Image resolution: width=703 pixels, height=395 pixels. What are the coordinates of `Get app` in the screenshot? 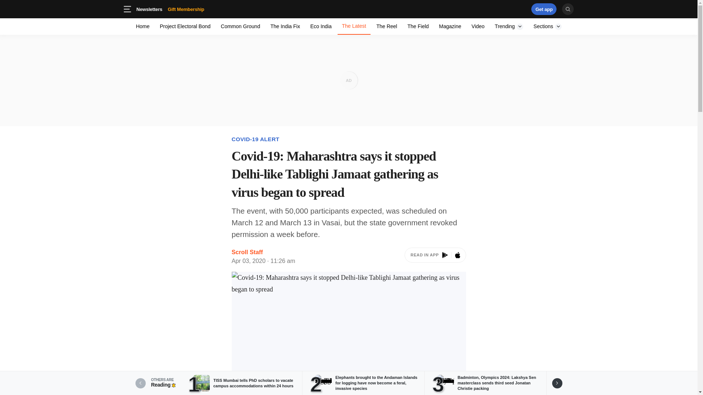 It's located at (499, 9).